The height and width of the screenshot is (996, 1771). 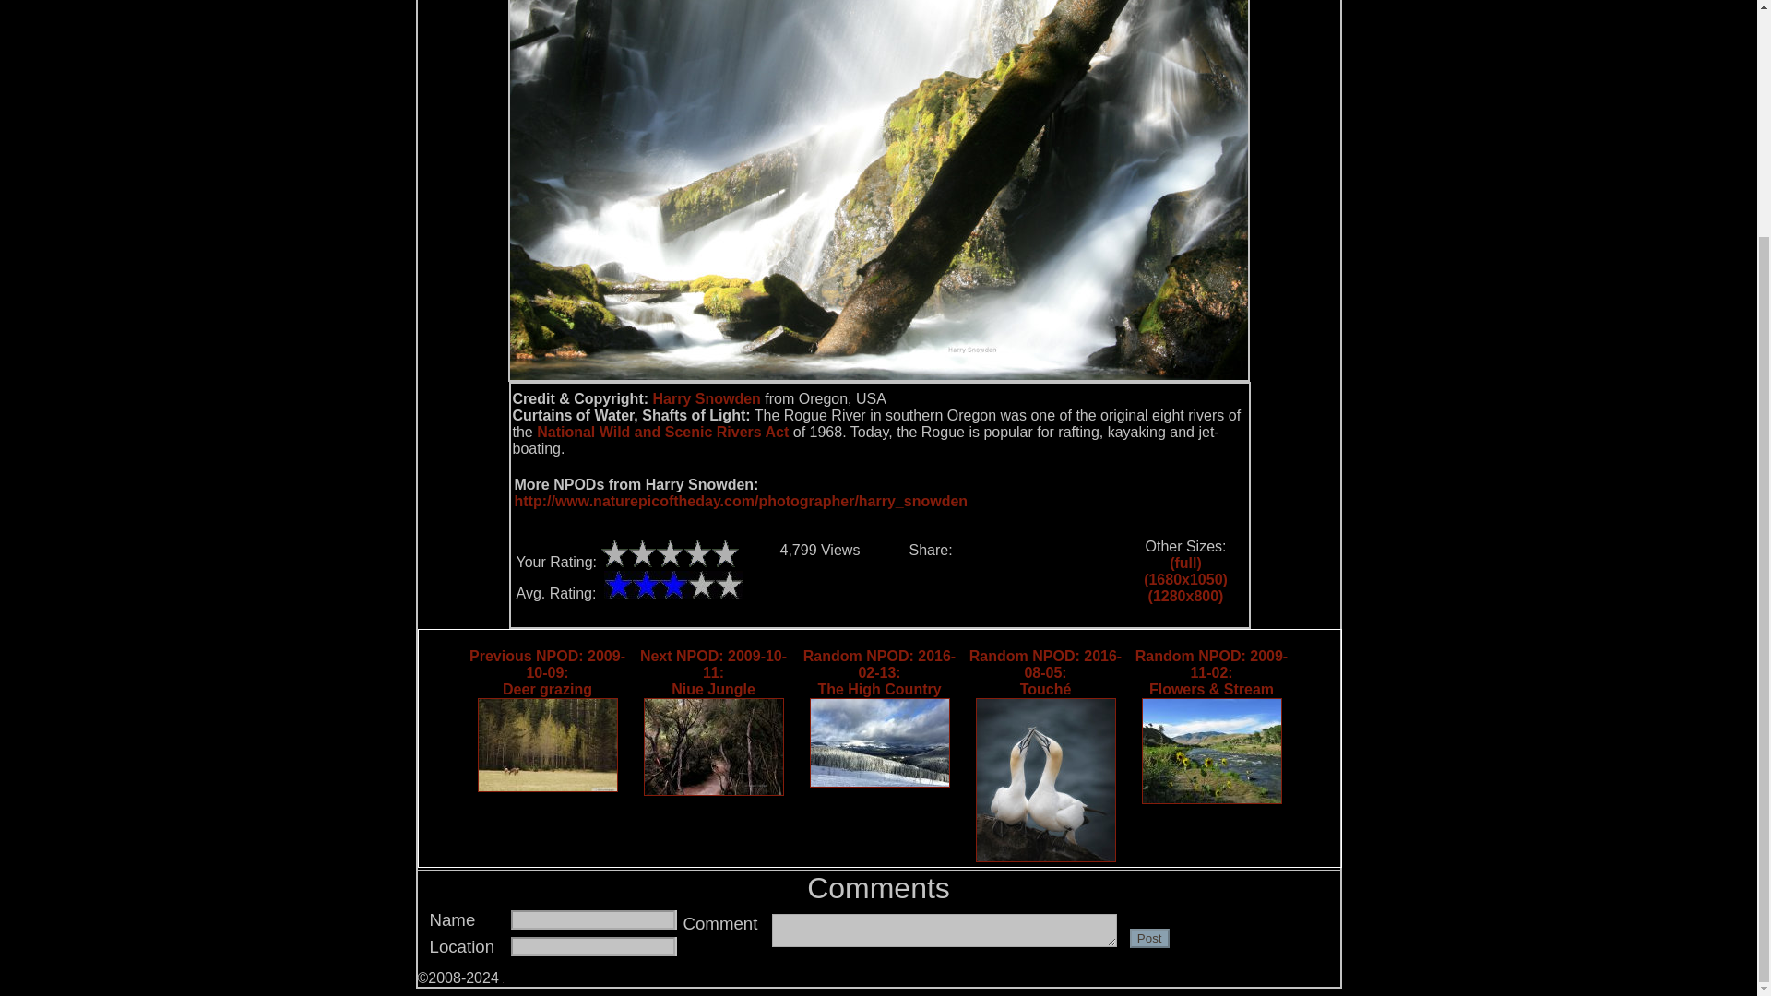 I want to click on National Wild and Scenic Rivers Act, so click(x=672, y=585).